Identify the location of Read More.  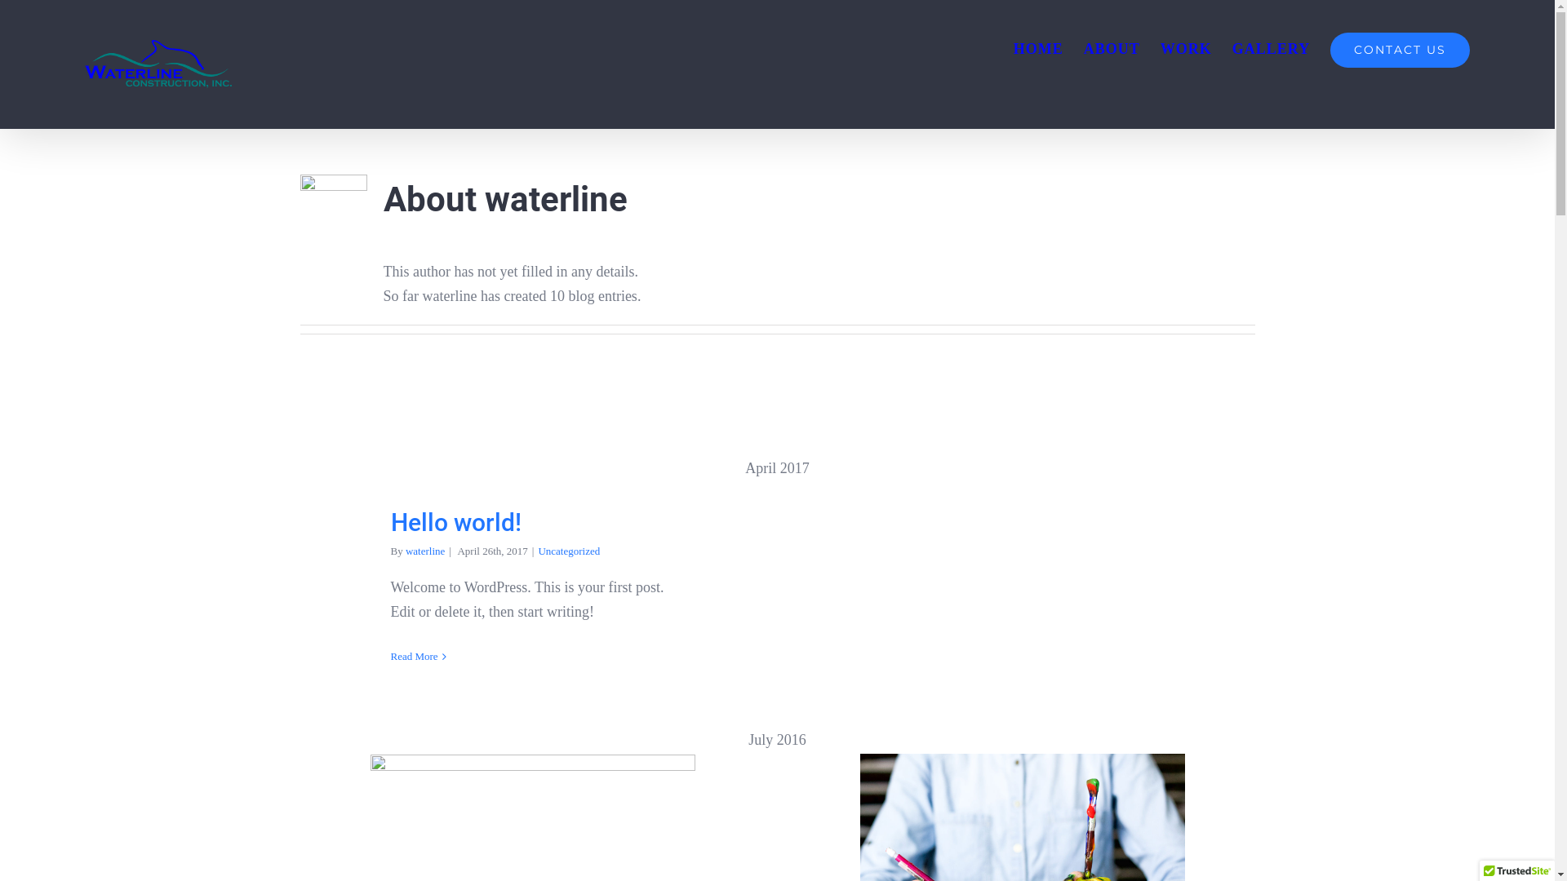
(414, 657).